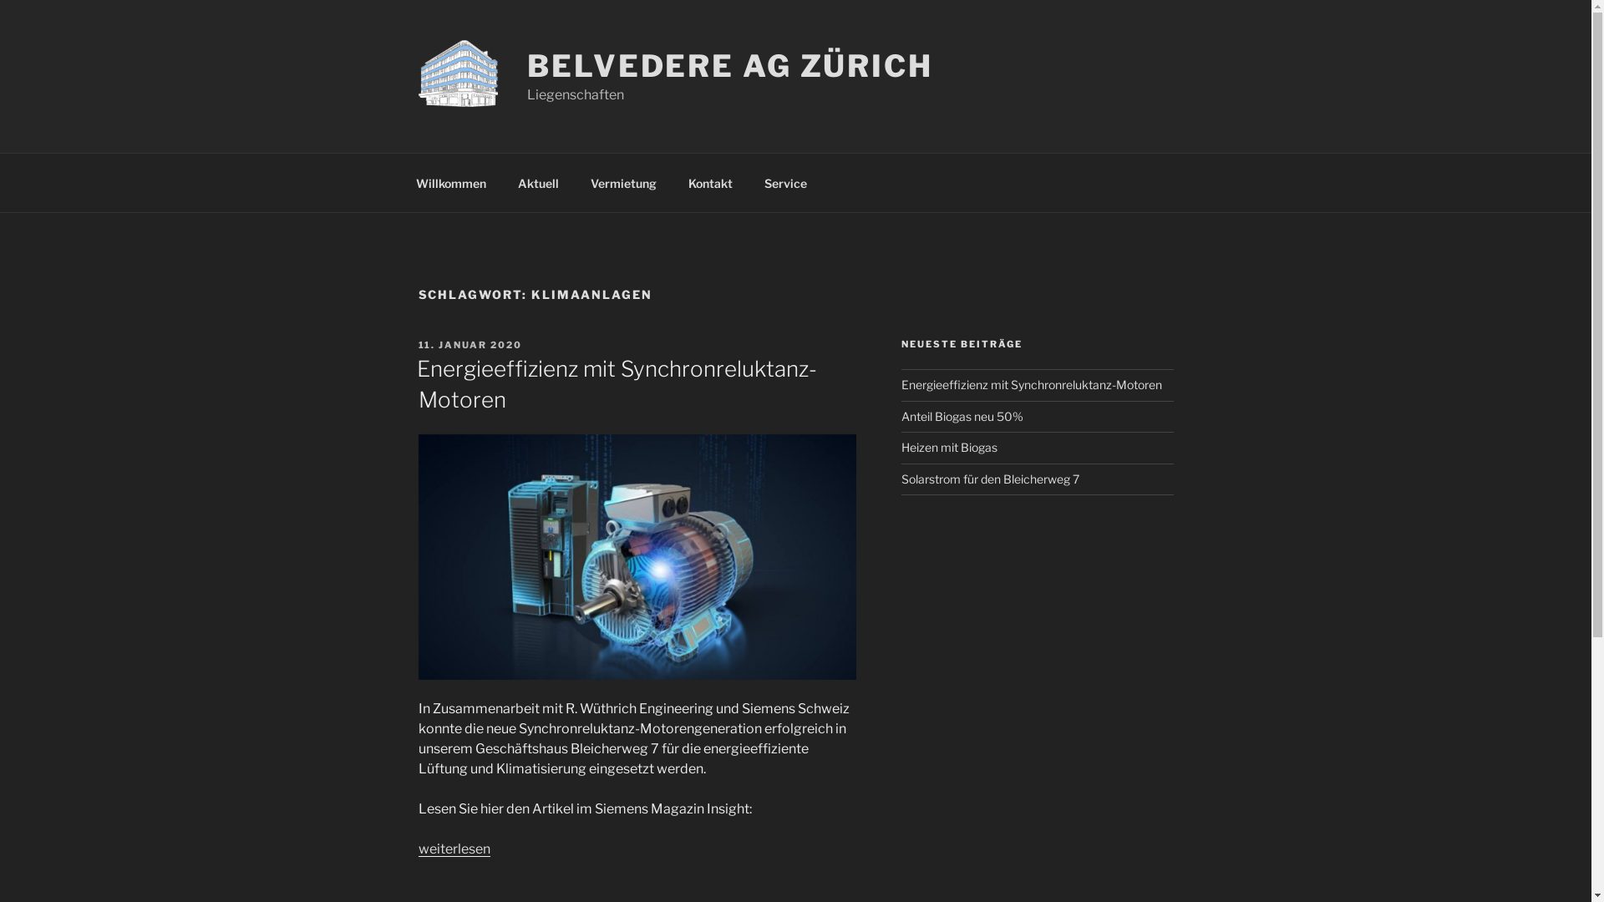 The image size is (1604, 902). What do you see at coordinates (962, 416) in the screenshot?
I see `Anteil Biogas neu 50%` at bounding box center [962, 416].